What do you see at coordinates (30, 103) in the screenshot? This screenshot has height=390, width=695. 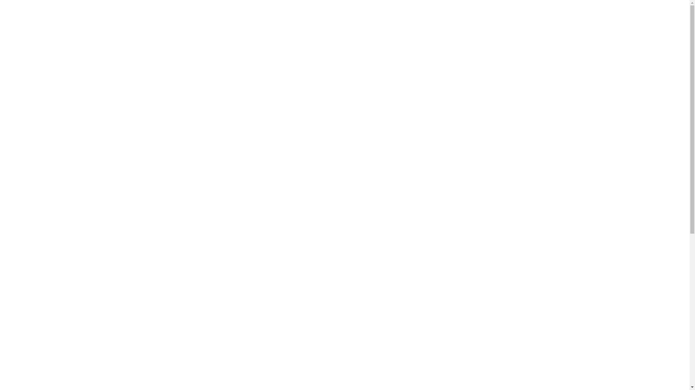 I see `contact` at bounding box center [30, 103].